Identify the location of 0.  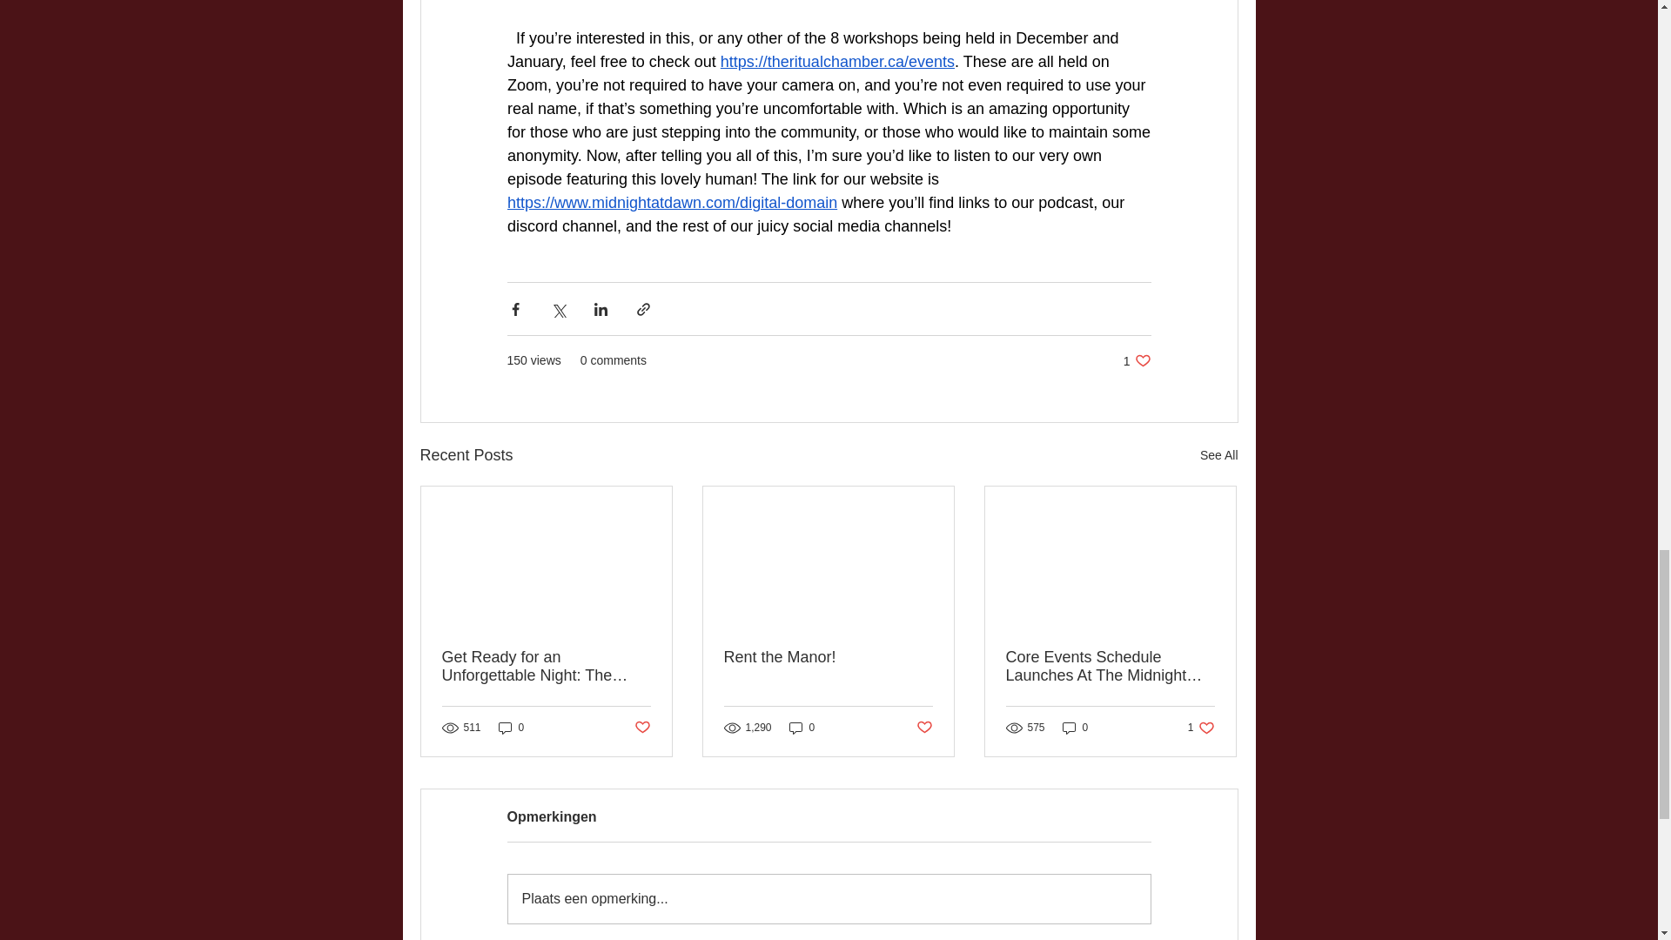
(511, 728).